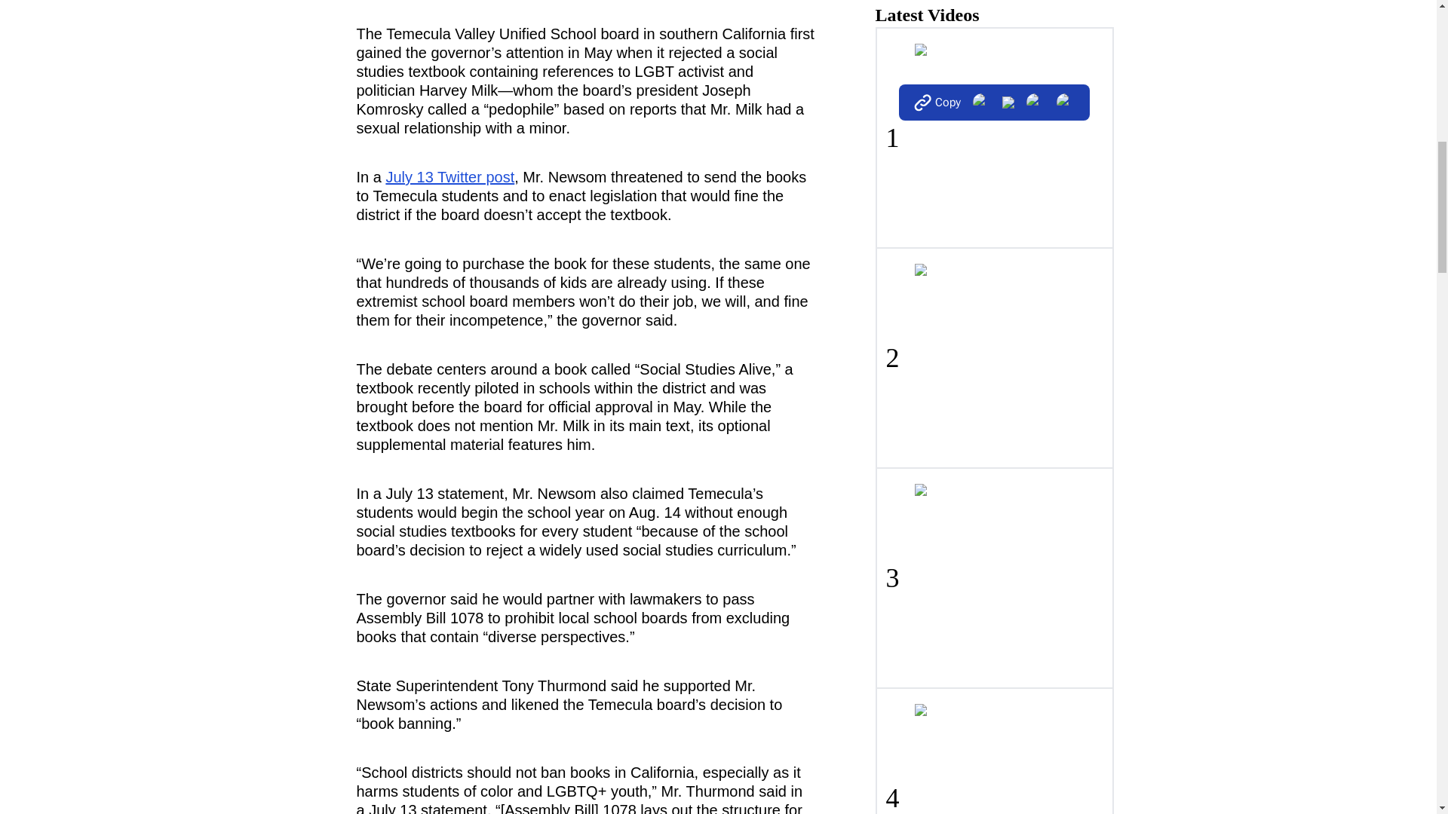 This screenshot has width=1448, height=814. I want to click on 4, so click(994, 751).